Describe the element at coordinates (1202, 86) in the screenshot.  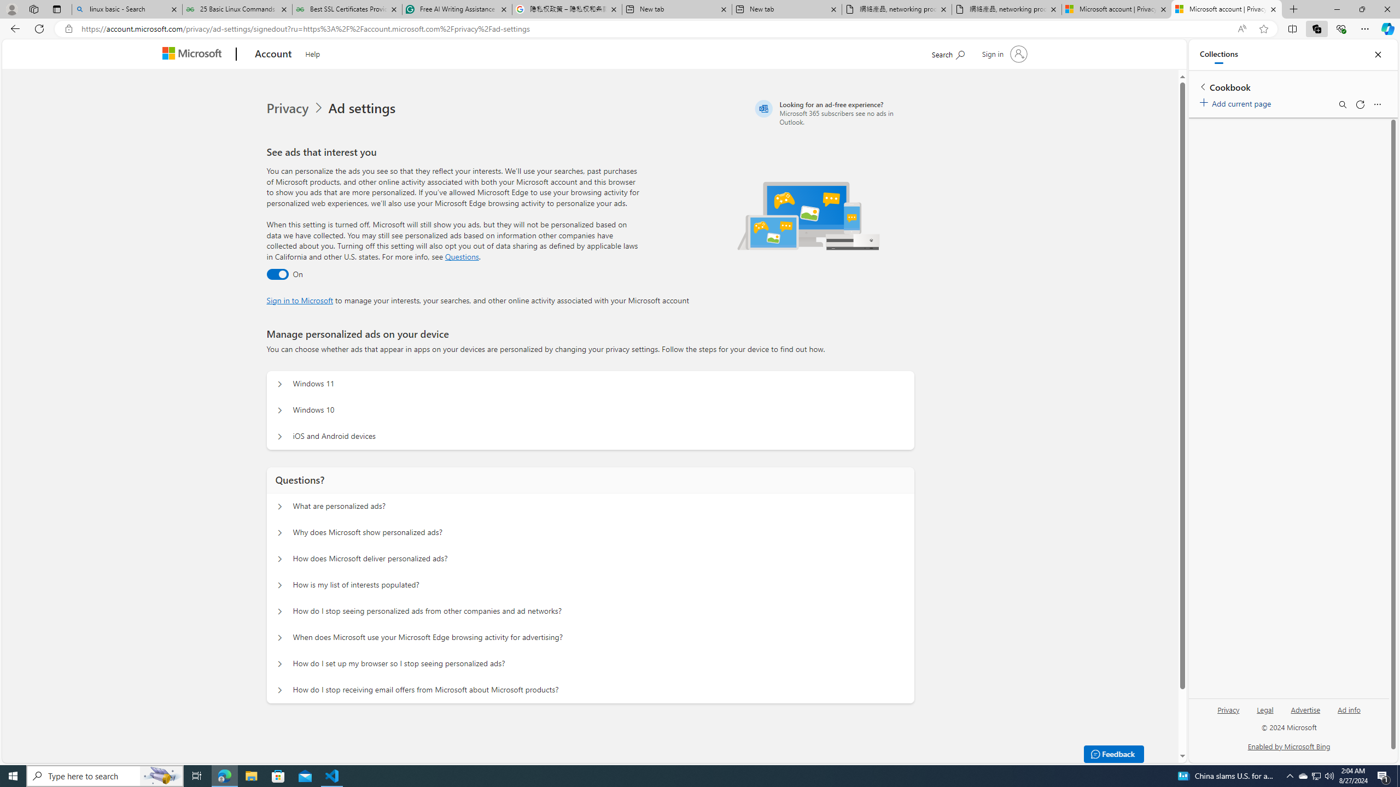
I see `Back to list of collections` at that location.